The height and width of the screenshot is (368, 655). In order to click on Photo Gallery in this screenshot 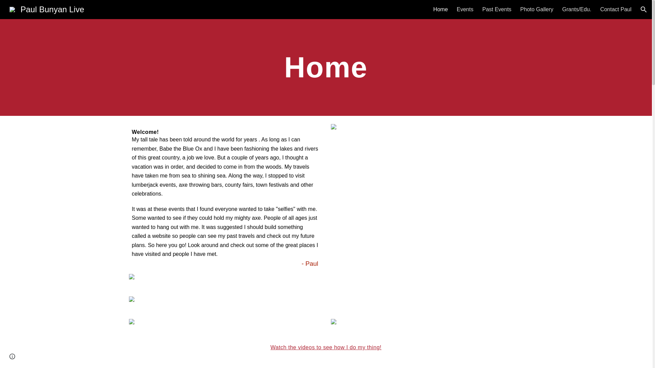, I will do `click(537, 10)`.